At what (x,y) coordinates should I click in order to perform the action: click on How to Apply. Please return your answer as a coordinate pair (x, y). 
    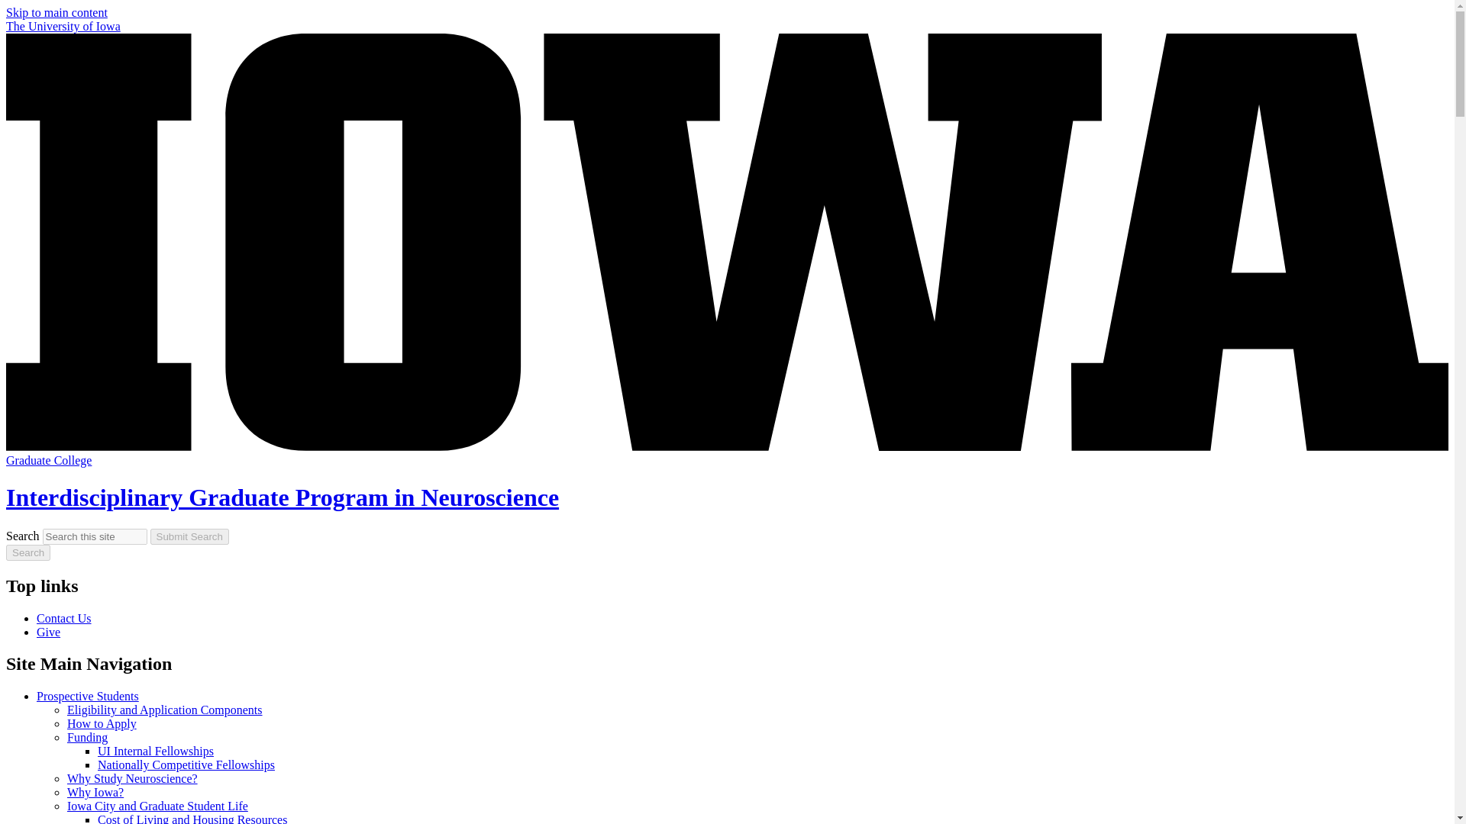
    Looking at the image, I should click on (102, 723).